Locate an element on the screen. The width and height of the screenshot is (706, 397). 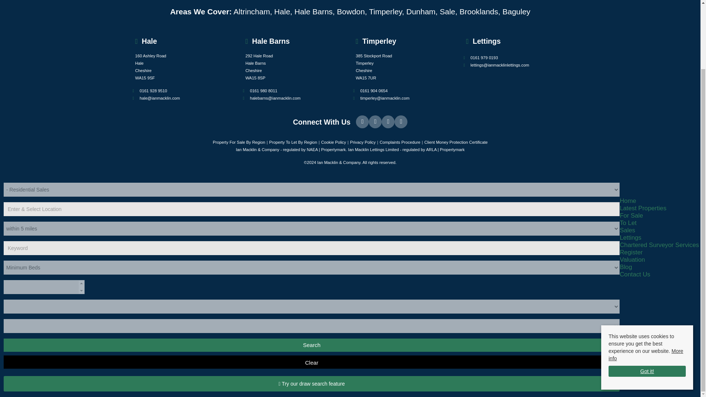
Got it! is located at coordinates (647, 292).